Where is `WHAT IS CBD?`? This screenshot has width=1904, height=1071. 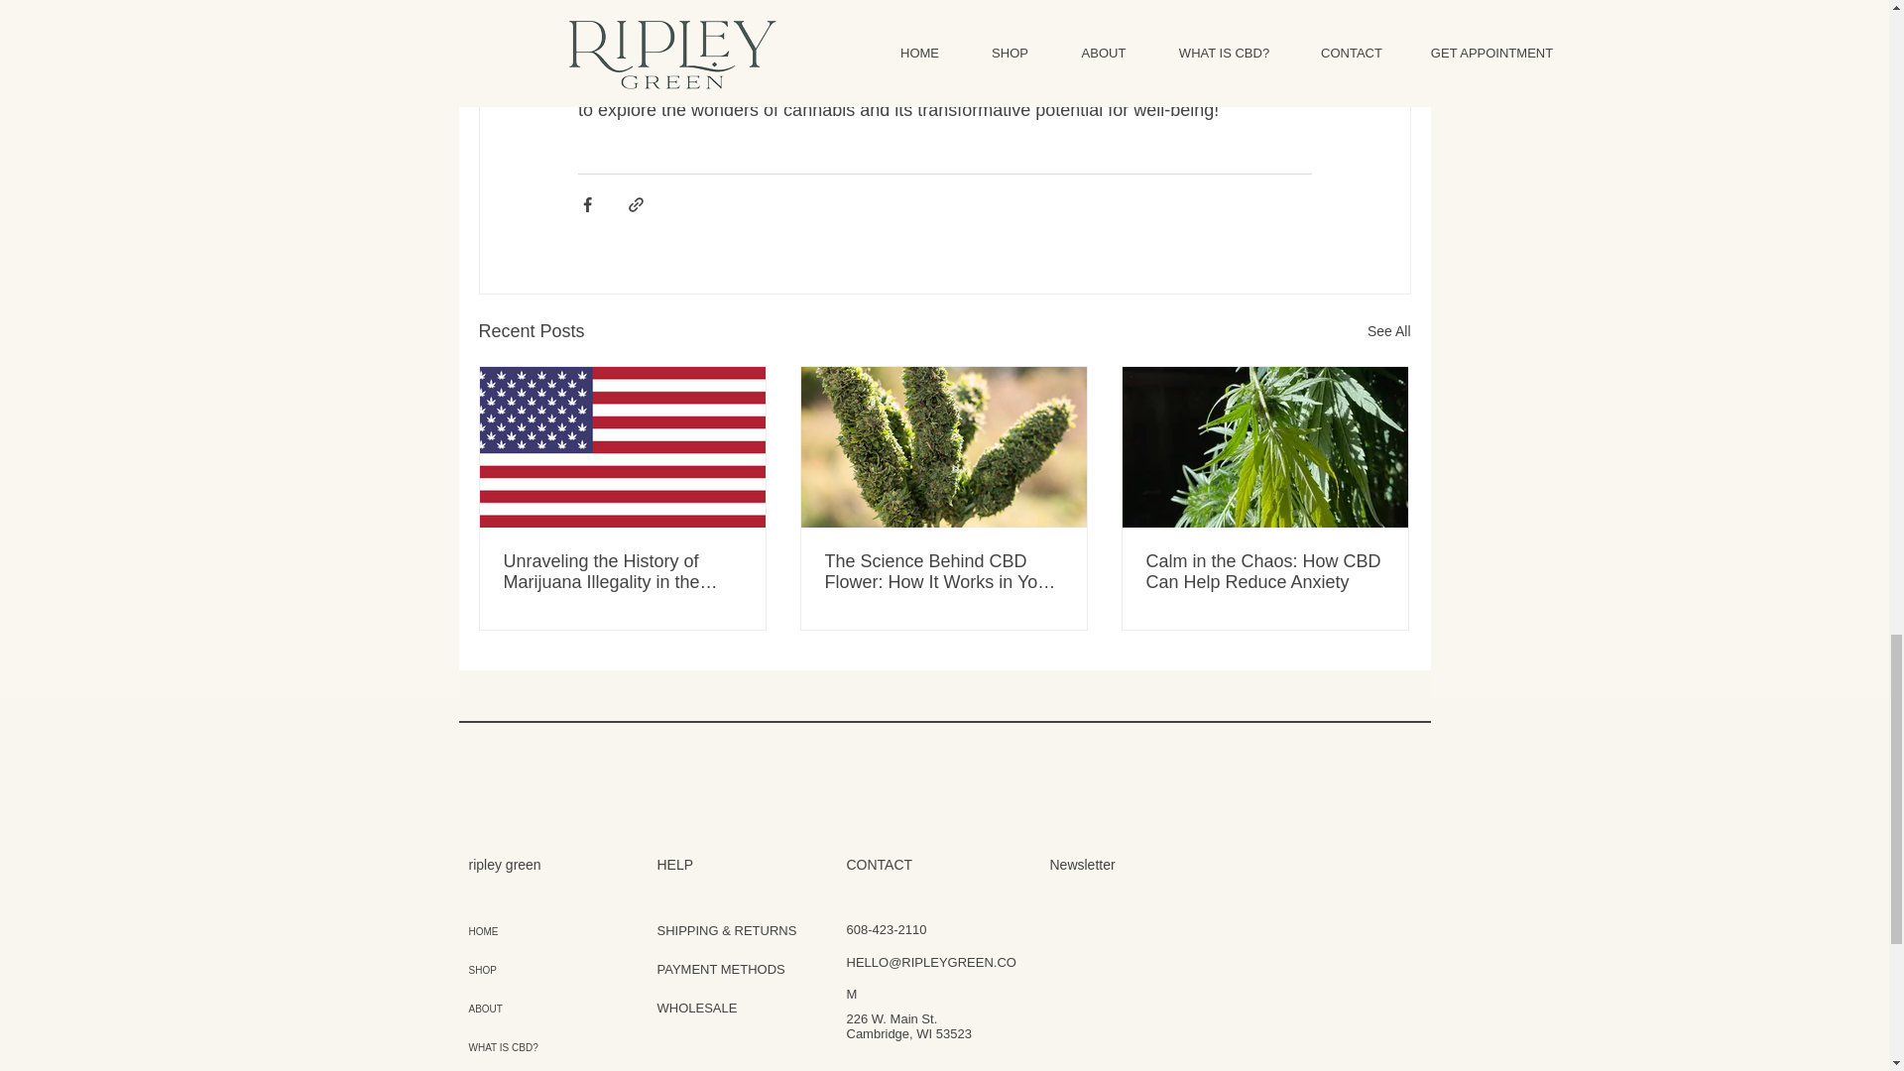
WHAT IS CBD? is located at coordinates (522, 1047).